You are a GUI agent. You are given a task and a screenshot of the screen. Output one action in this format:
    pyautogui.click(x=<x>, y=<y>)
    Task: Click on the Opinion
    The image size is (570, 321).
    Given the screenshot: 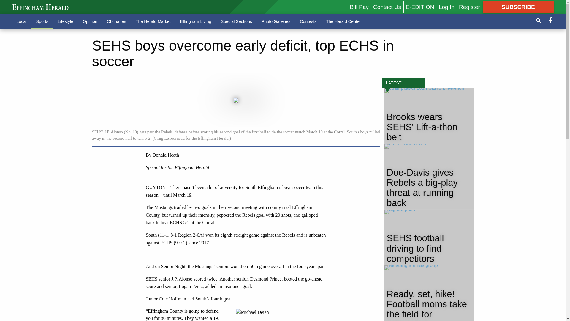 What is the action you would take?
    pyautogui.click(x=90, y=21)
    